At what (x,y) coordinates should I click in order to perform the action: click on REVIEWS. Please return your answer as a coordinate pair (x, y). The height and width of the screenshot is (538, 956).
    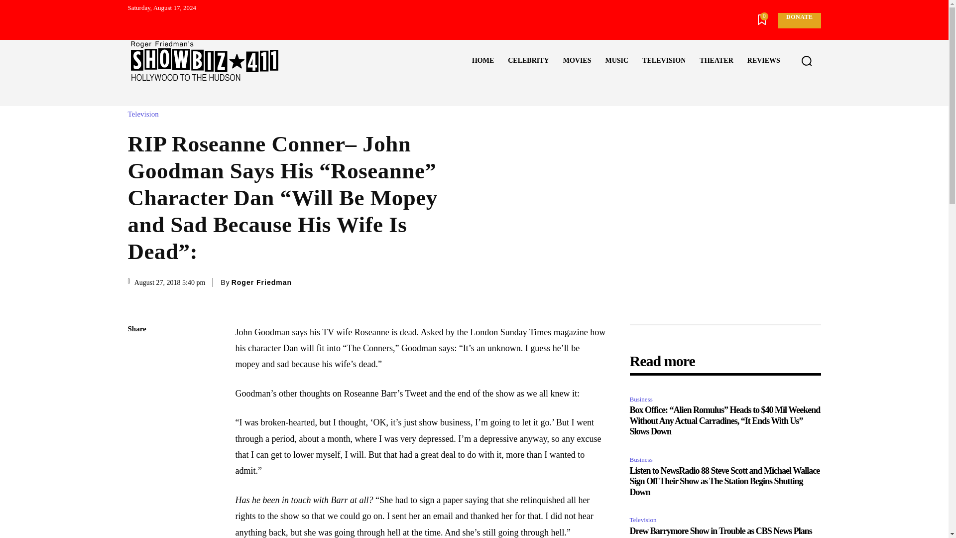
    Looking at the image, I should click on (763, 61).